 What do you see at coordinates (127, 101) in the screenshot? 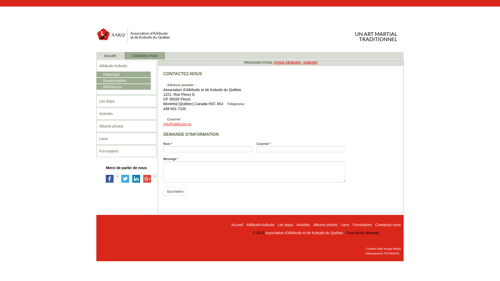
I see `Les dojos` at bounding box center [127, 101].